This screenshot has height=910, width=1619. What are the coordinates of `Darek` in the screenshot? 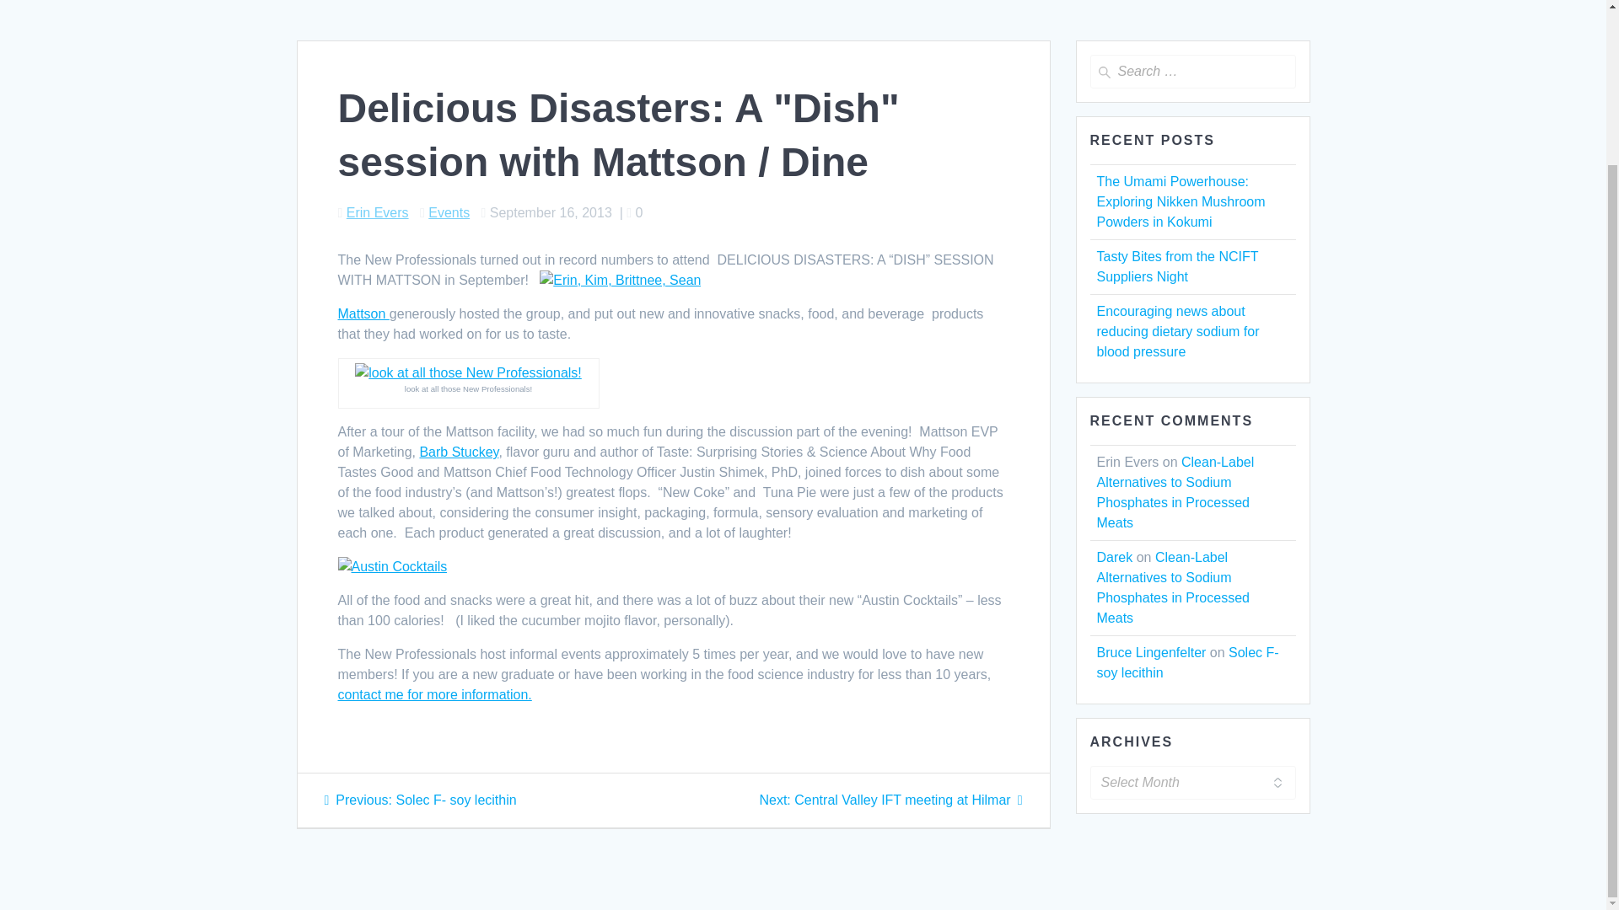 It's located at (378, 212).